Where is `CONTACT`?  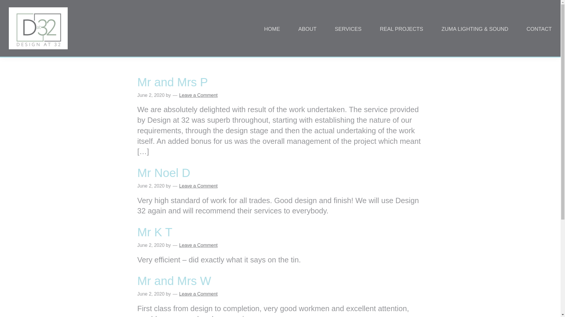 CONTACT is located at coordinates (537, 28).